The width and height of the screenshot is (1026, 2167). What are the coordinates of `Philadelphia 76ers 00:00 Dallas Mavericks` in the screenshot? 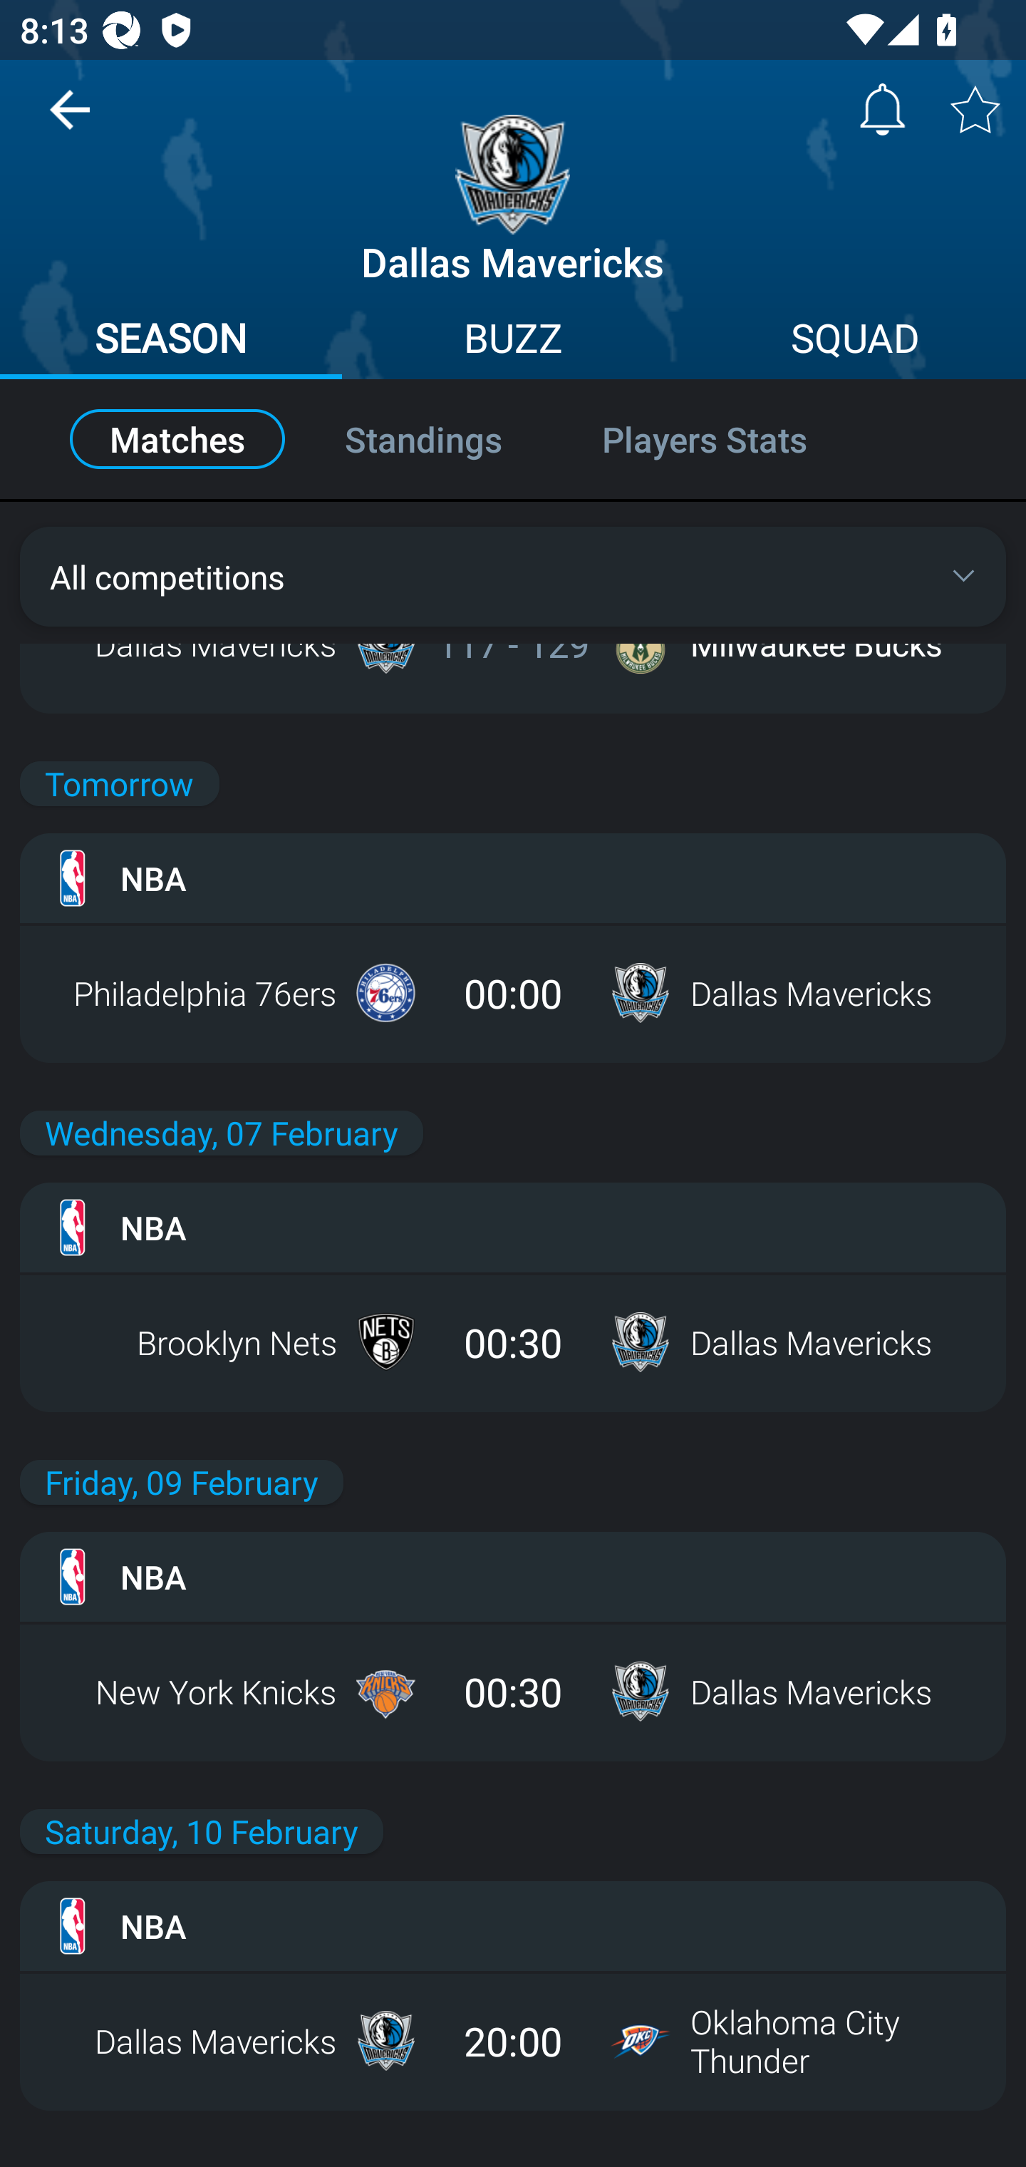 It's located at (513, 992).